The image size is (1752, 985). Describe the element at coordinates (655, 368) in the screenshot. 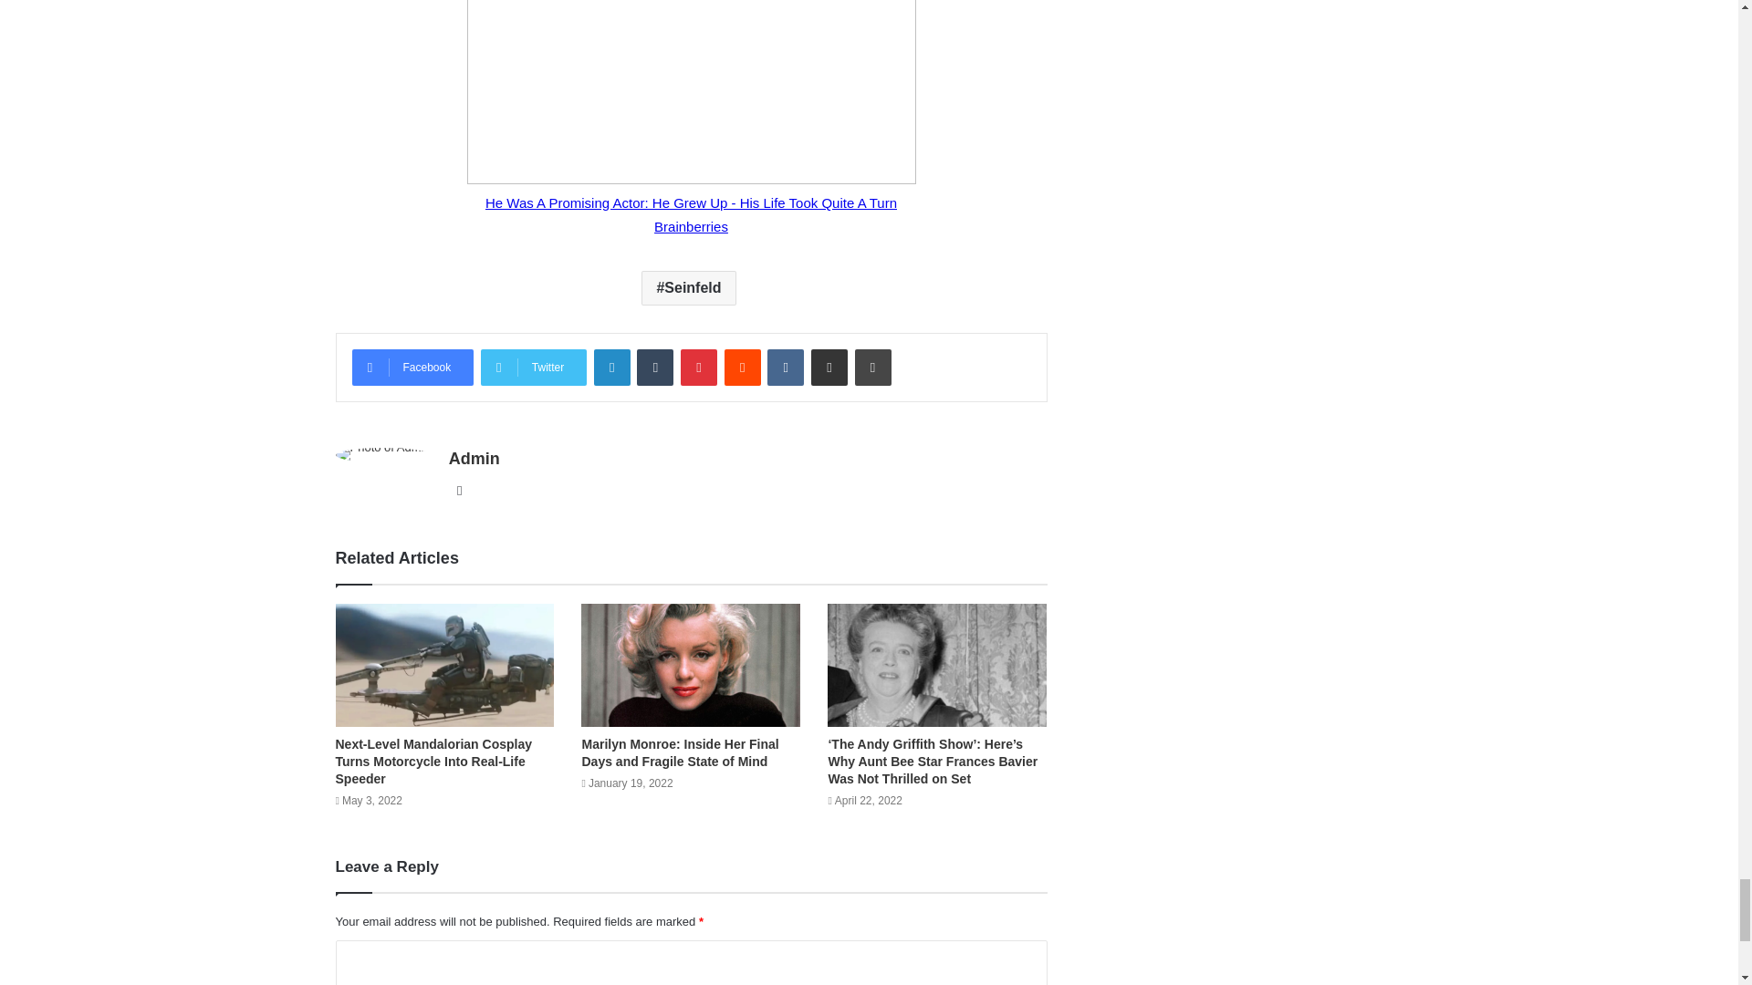

I see `Tumblr` at that location.